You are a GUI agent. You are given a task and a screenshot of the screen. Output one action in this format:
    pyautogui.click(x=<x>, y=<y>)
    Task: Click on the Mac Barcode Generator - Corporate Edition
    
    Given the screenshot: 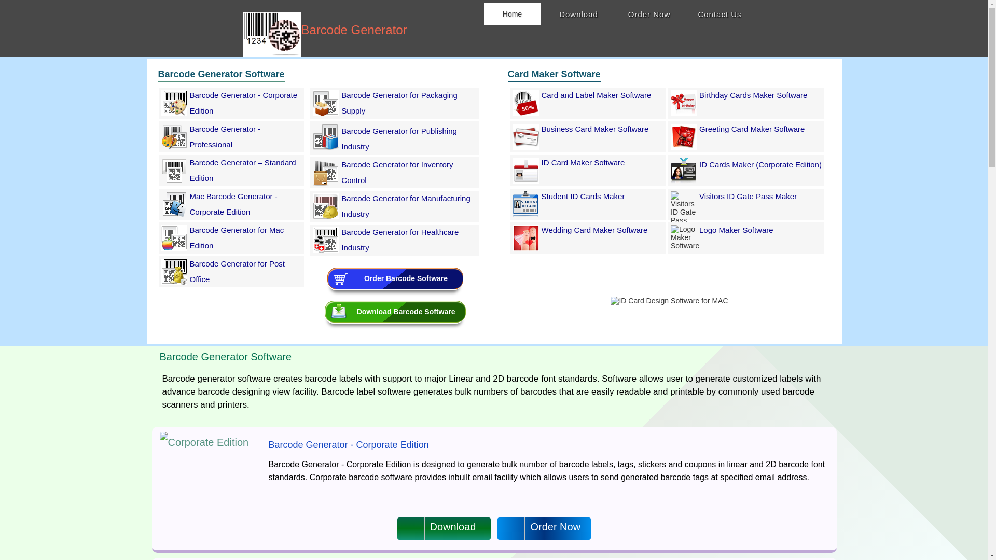 What is the action you would take?
    pyautogui.click(x=233, y=204)
    